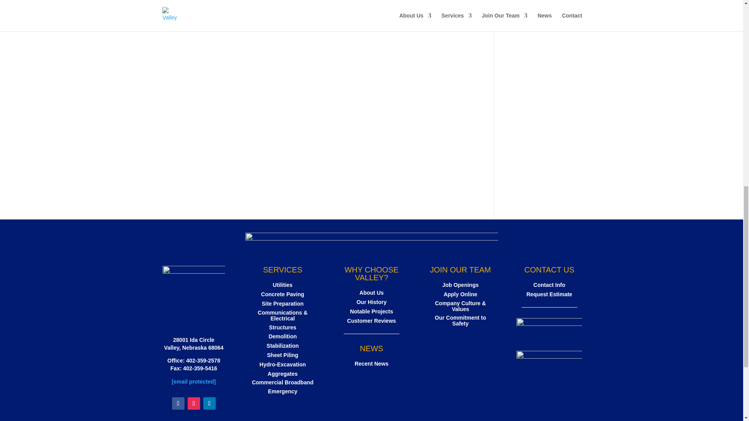 The height and width of the screenshot is (421, 749). I want to click on VC Slogan, so click(371, 238).